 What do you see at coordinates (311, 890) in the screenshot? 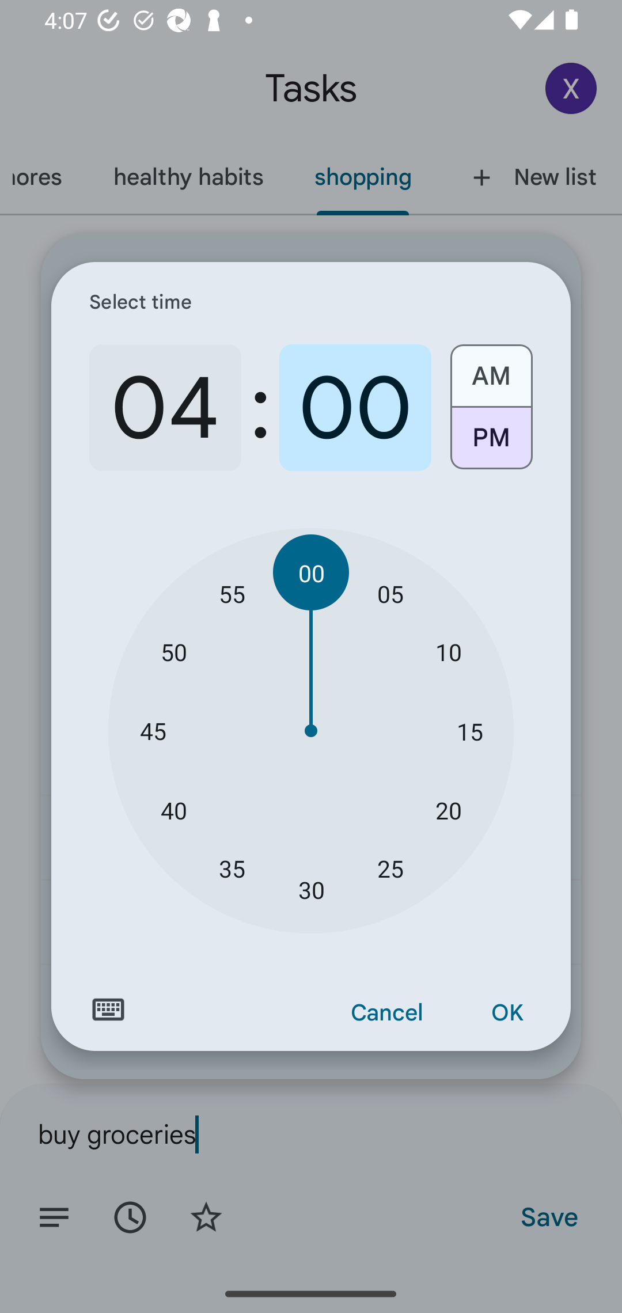
I see `30 30 minutes` at bounding box center [311, 890].